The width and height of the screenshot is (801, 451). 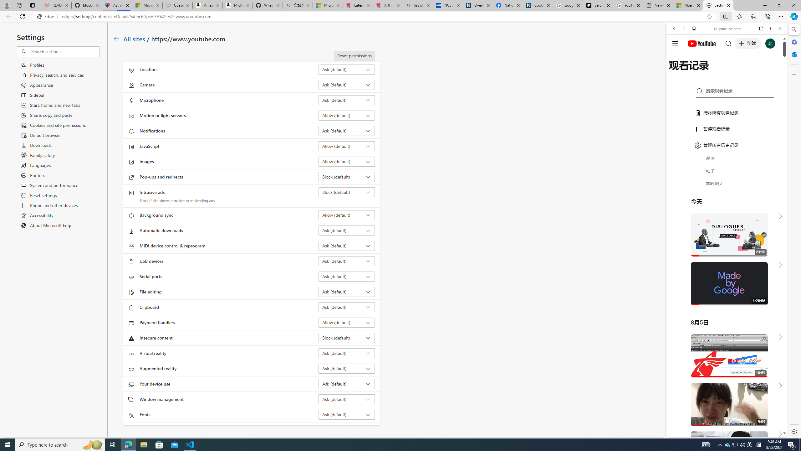 What do you see at coordinates (694, 28) in the screenshot?
I see `Home` at bounding box center [694, 28].